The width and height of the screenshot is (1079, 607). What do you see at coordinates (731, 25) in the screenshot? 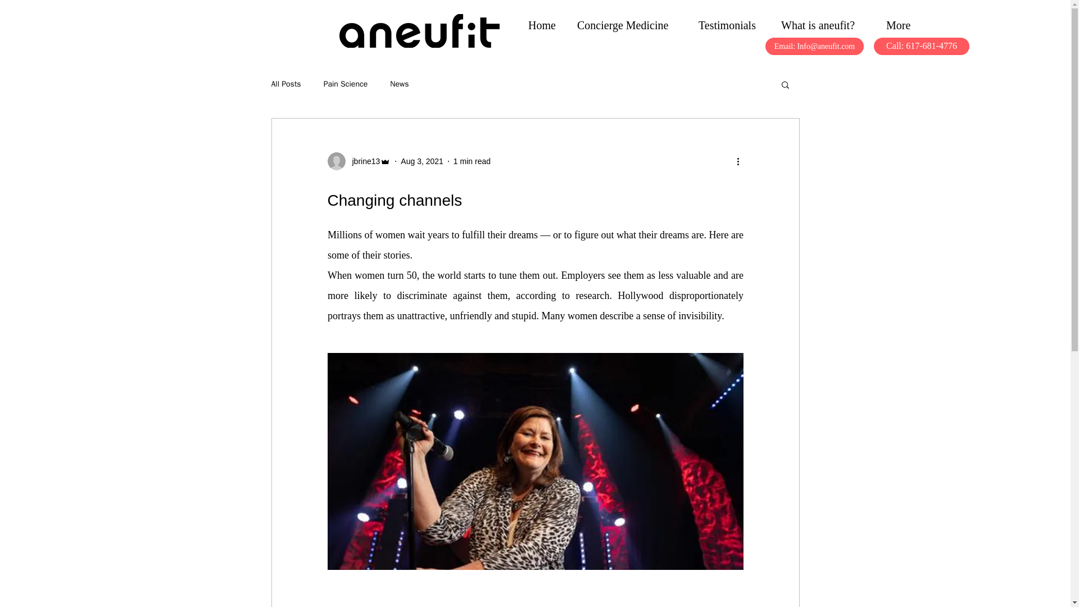
I see `Testimonials` at bounding box center [731, 25].